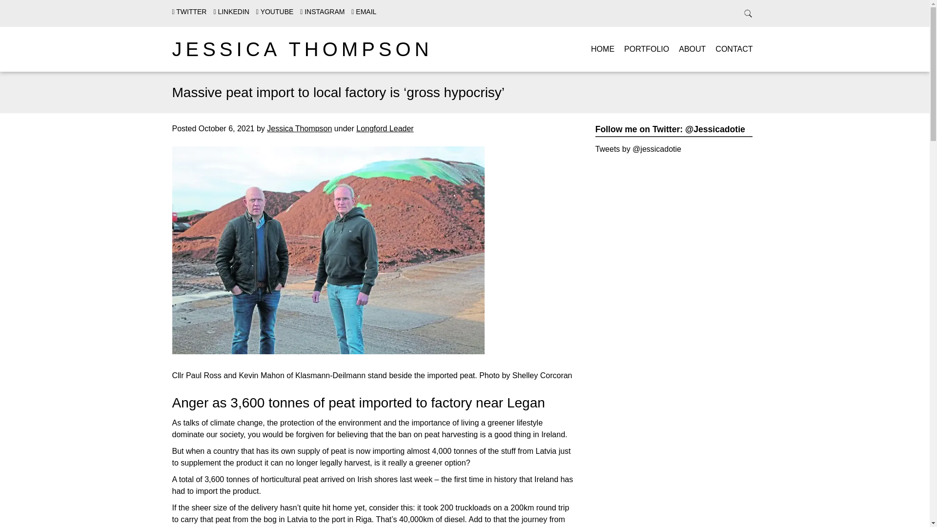 The width and height of the screenshot is (937, 527). What do you see at coordinates (646, 49) in the screenshot?
I see `PORTFOLIO` at bounding box center [646, 49].